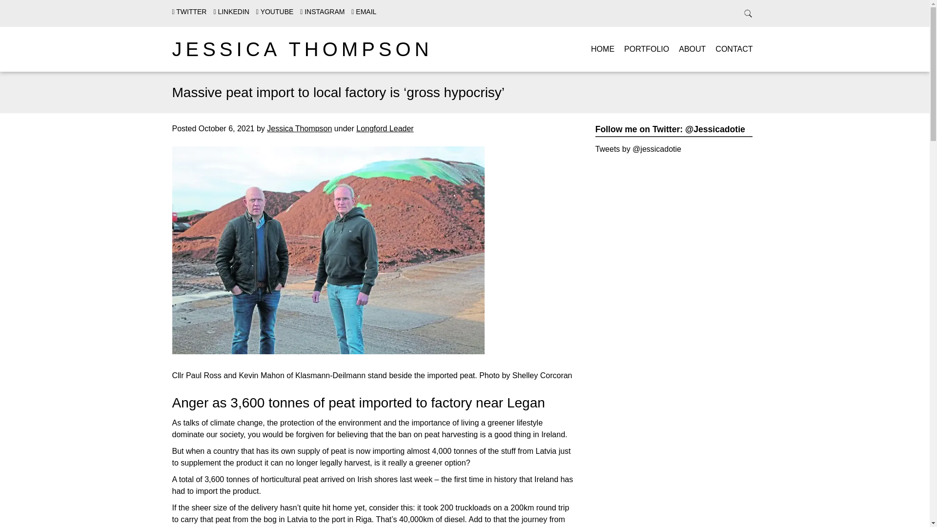 The width and height of the screenshot is (937, 527). What do you see at coordinates (646, 49) in the screenshot?
I see `PORTFOLIO` at bounding box center [646, 49].